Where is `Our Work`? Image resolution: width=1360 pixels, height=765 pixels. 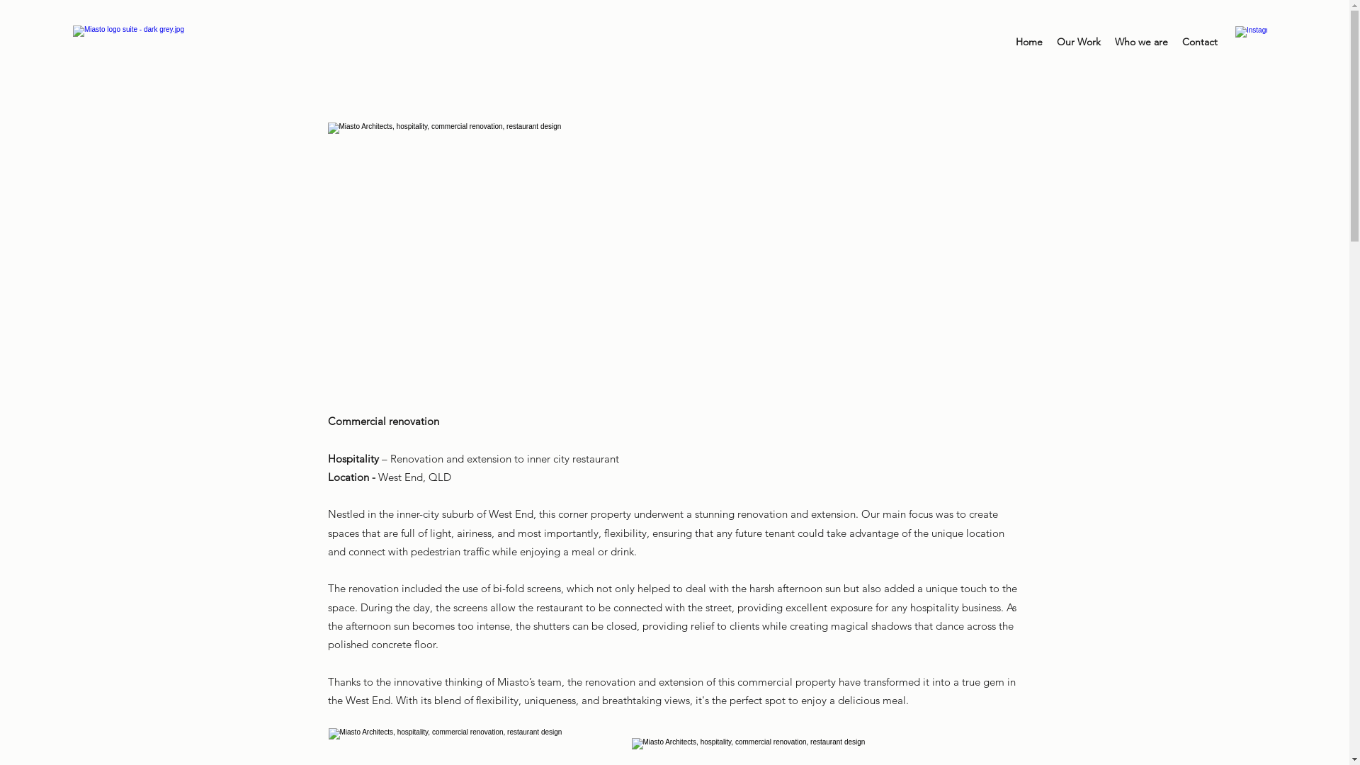
Our Work is located at coordinates (1079, 42).